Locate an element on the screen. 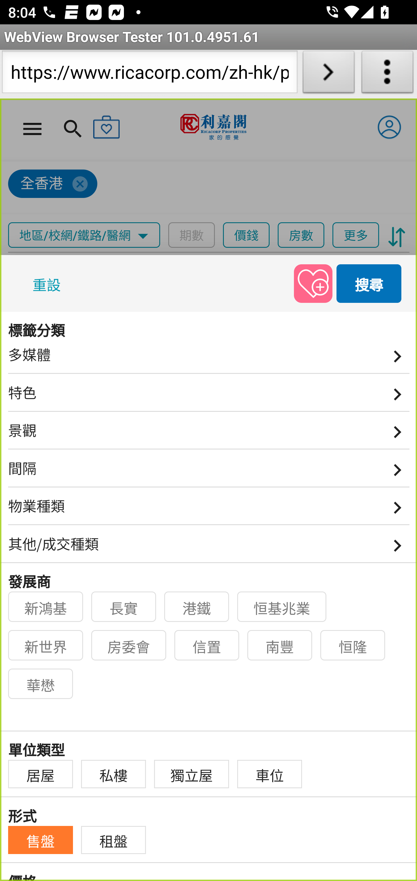  重設 is located at coordinates (49, 283).